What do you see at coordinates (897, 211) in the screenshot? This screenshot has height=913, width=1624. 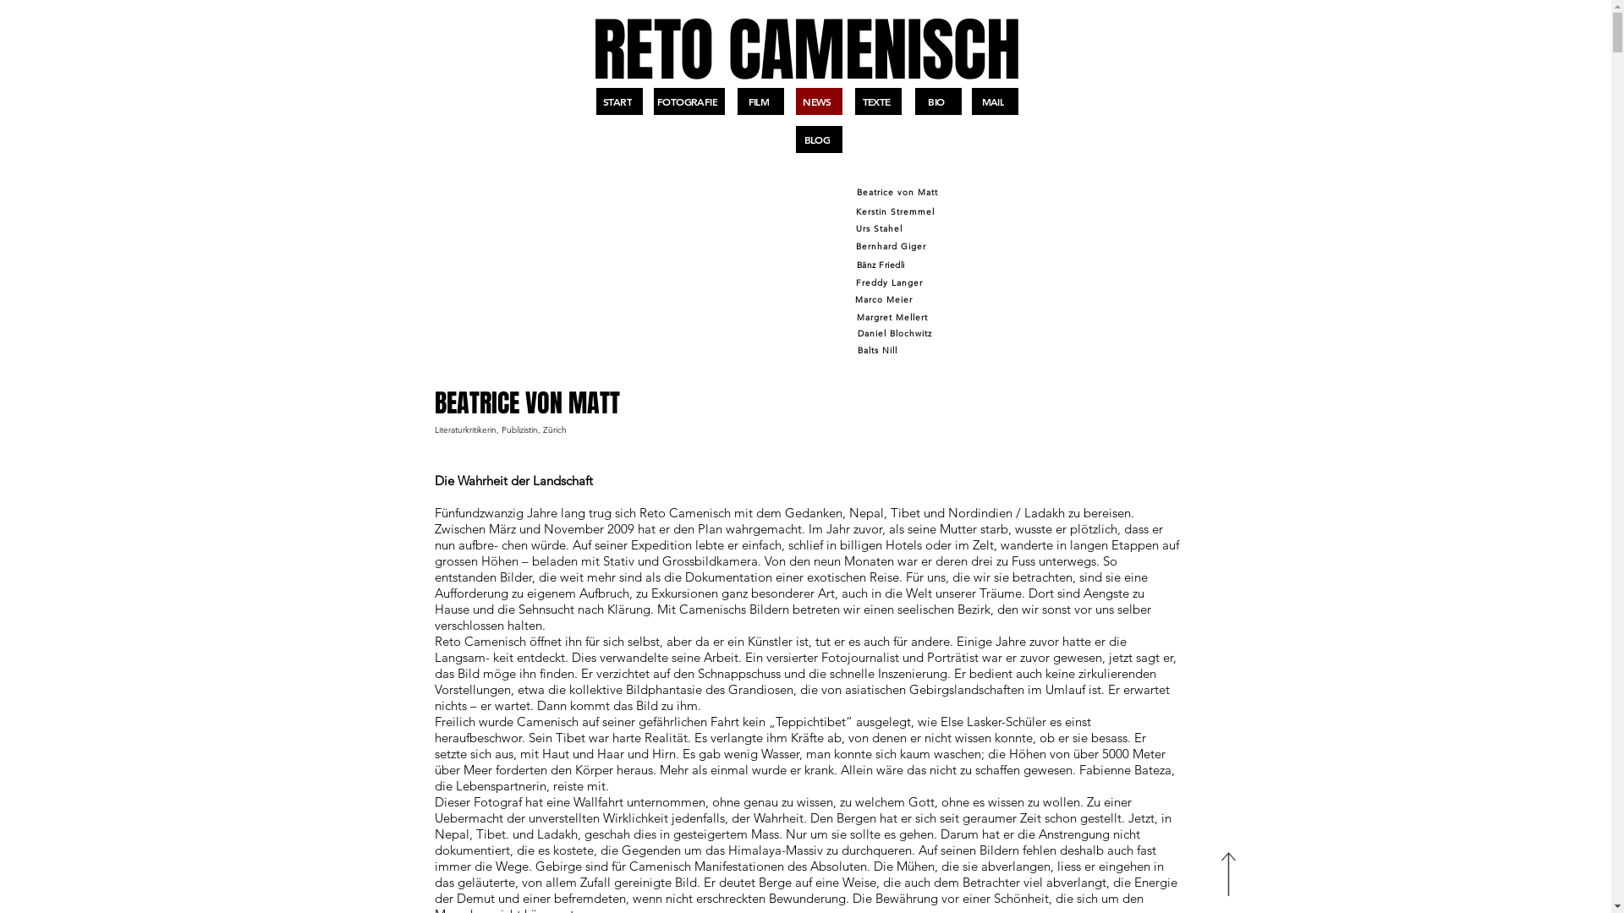 I see `Kerstin Stremmel` at bounding box center [897, 211].